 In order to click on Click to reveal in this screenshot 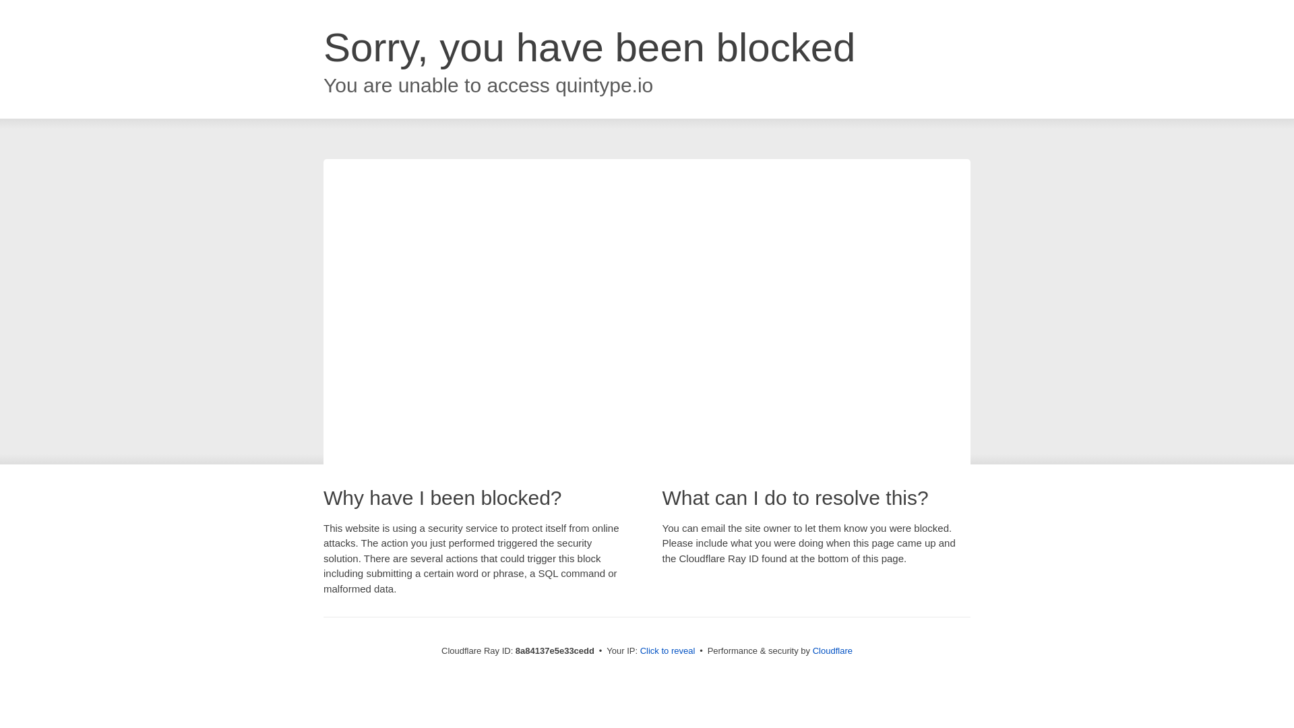, I will do `click(668, 651)`.